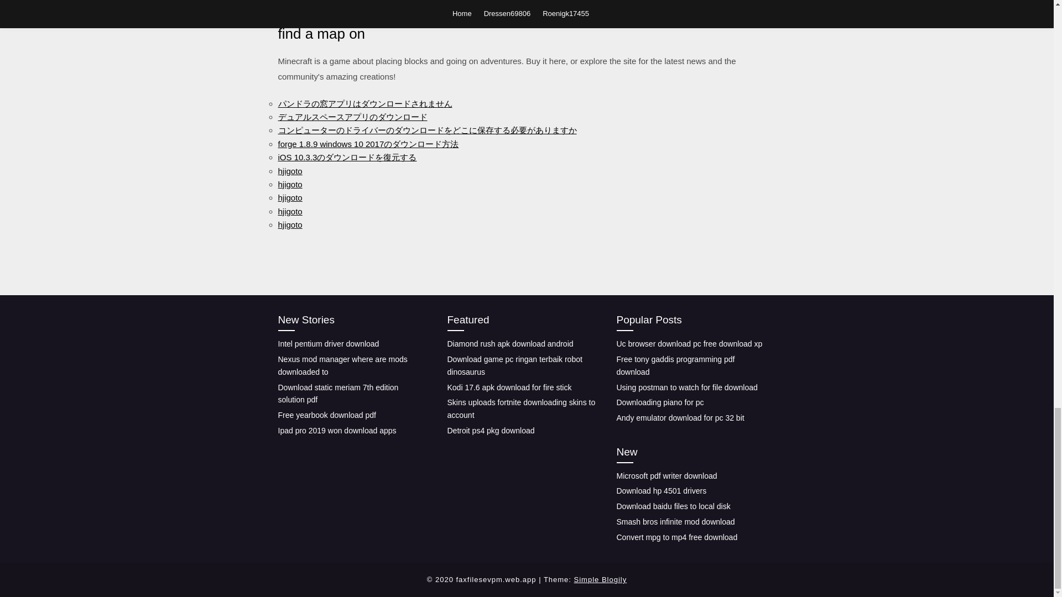 This screenshot has width=1062, height=597. Describe the element at coordinates (509, 387) in the screenshot. I see `Kodi 17.6 apk download for fire stick` at that location.